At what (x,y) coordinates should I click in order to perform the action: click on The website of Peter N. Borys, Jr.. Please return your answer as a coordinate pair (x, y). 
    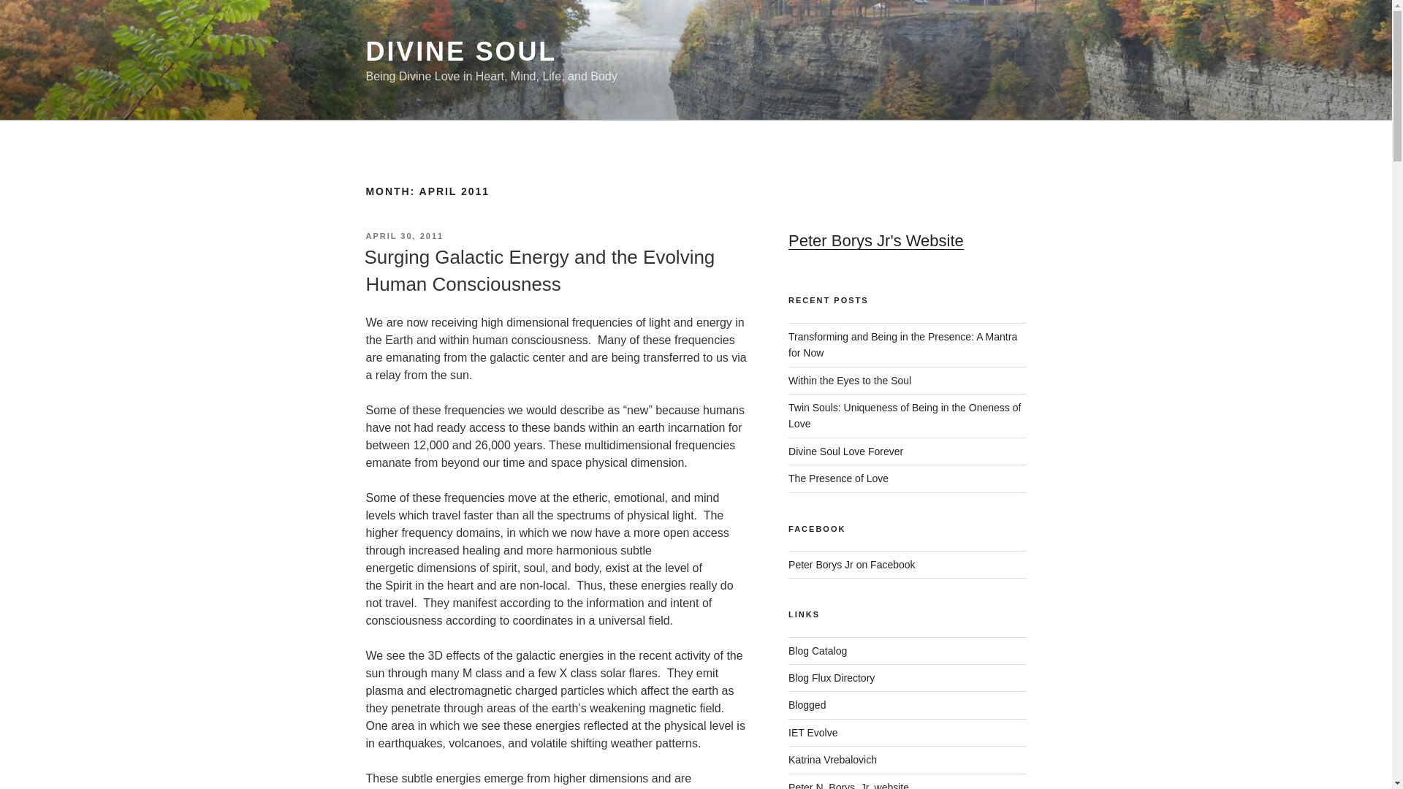
    Looking at the image, I should click on (849, 785).